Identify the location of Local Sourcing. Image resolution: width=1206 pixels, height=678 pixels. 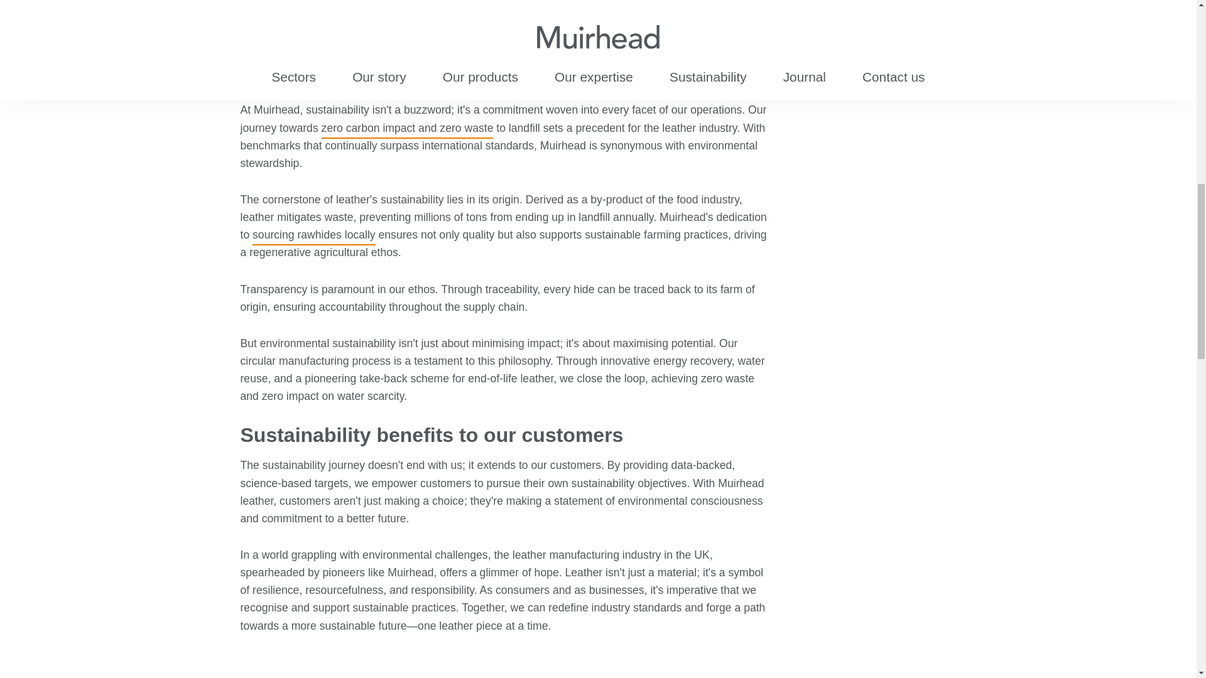
(313, 235).